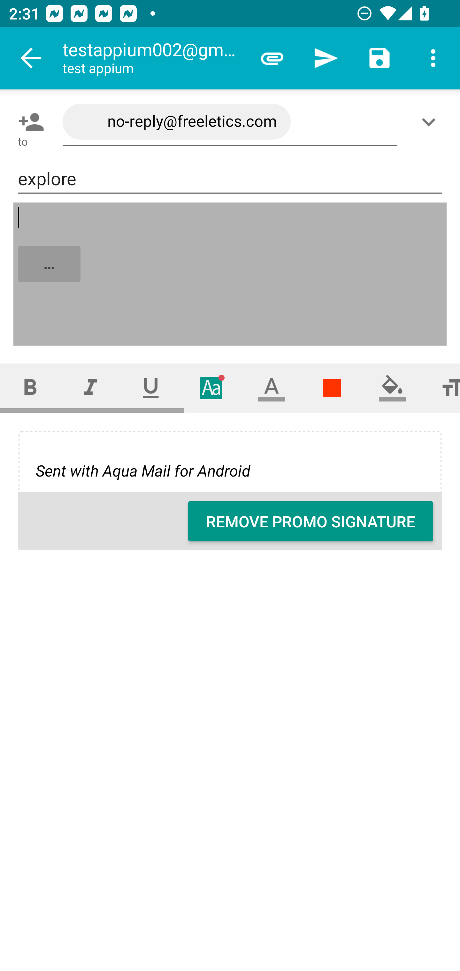 The image size is (460, 971). What do you see at coordinates (29, 122) in the screenshot?
I see `Pick contact: To` at bounding box center [29, 122].